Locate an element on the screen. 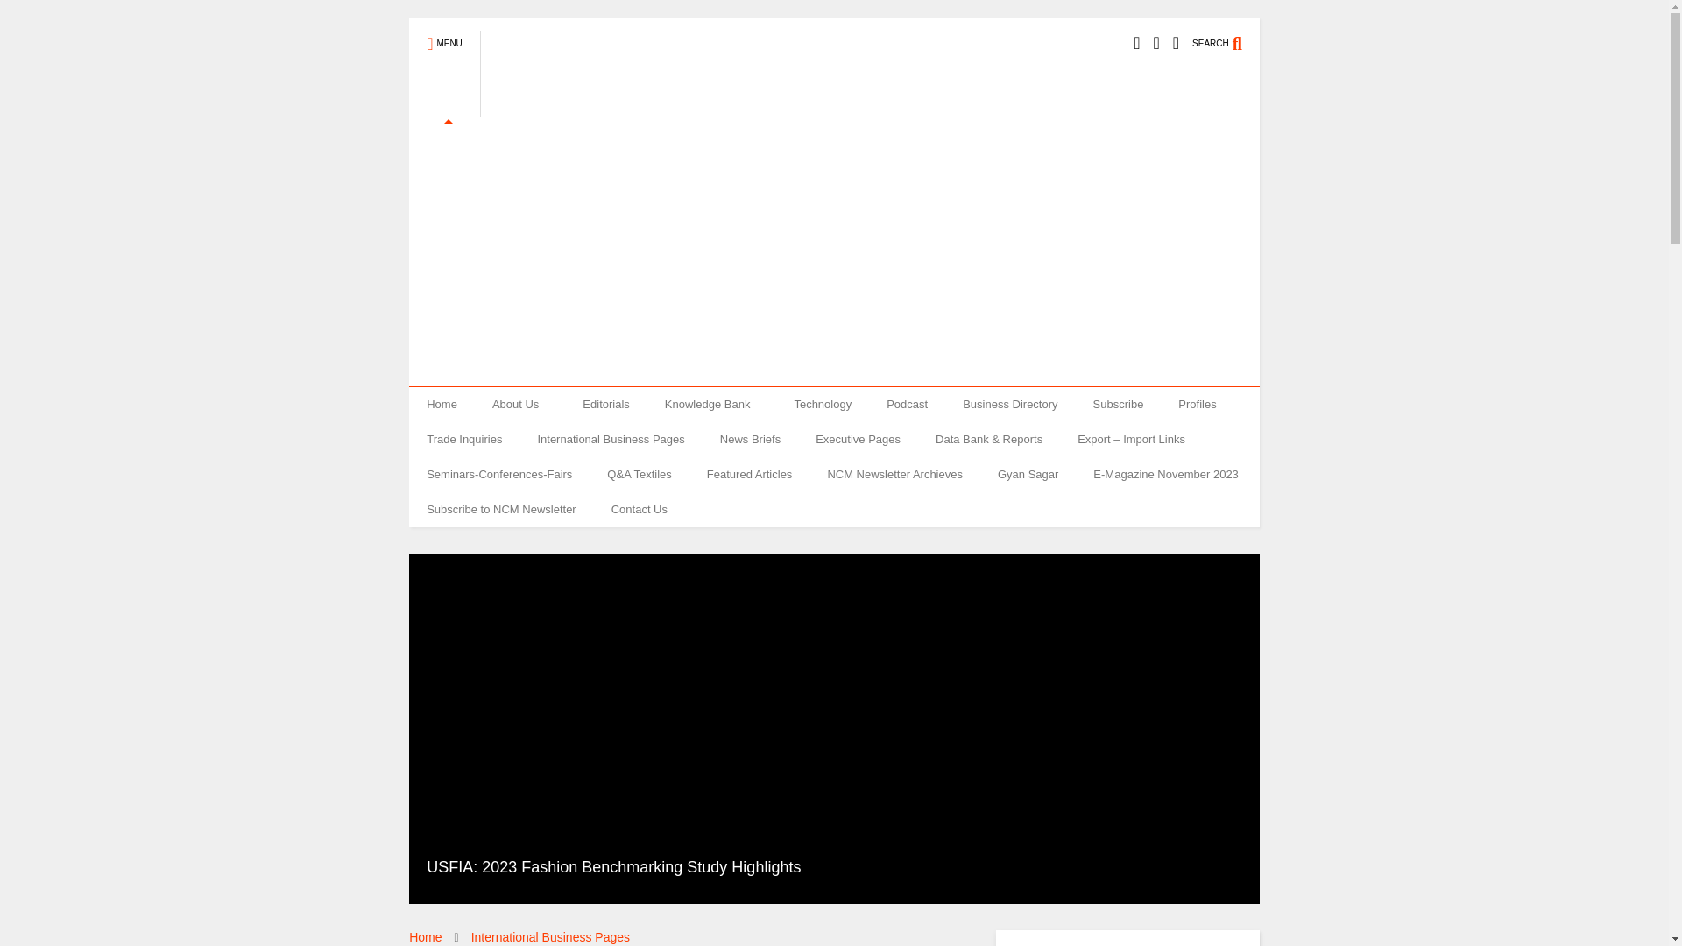 This screenshot has width=1682, height=946. Executive Pages is located at coordinates (858, 439).